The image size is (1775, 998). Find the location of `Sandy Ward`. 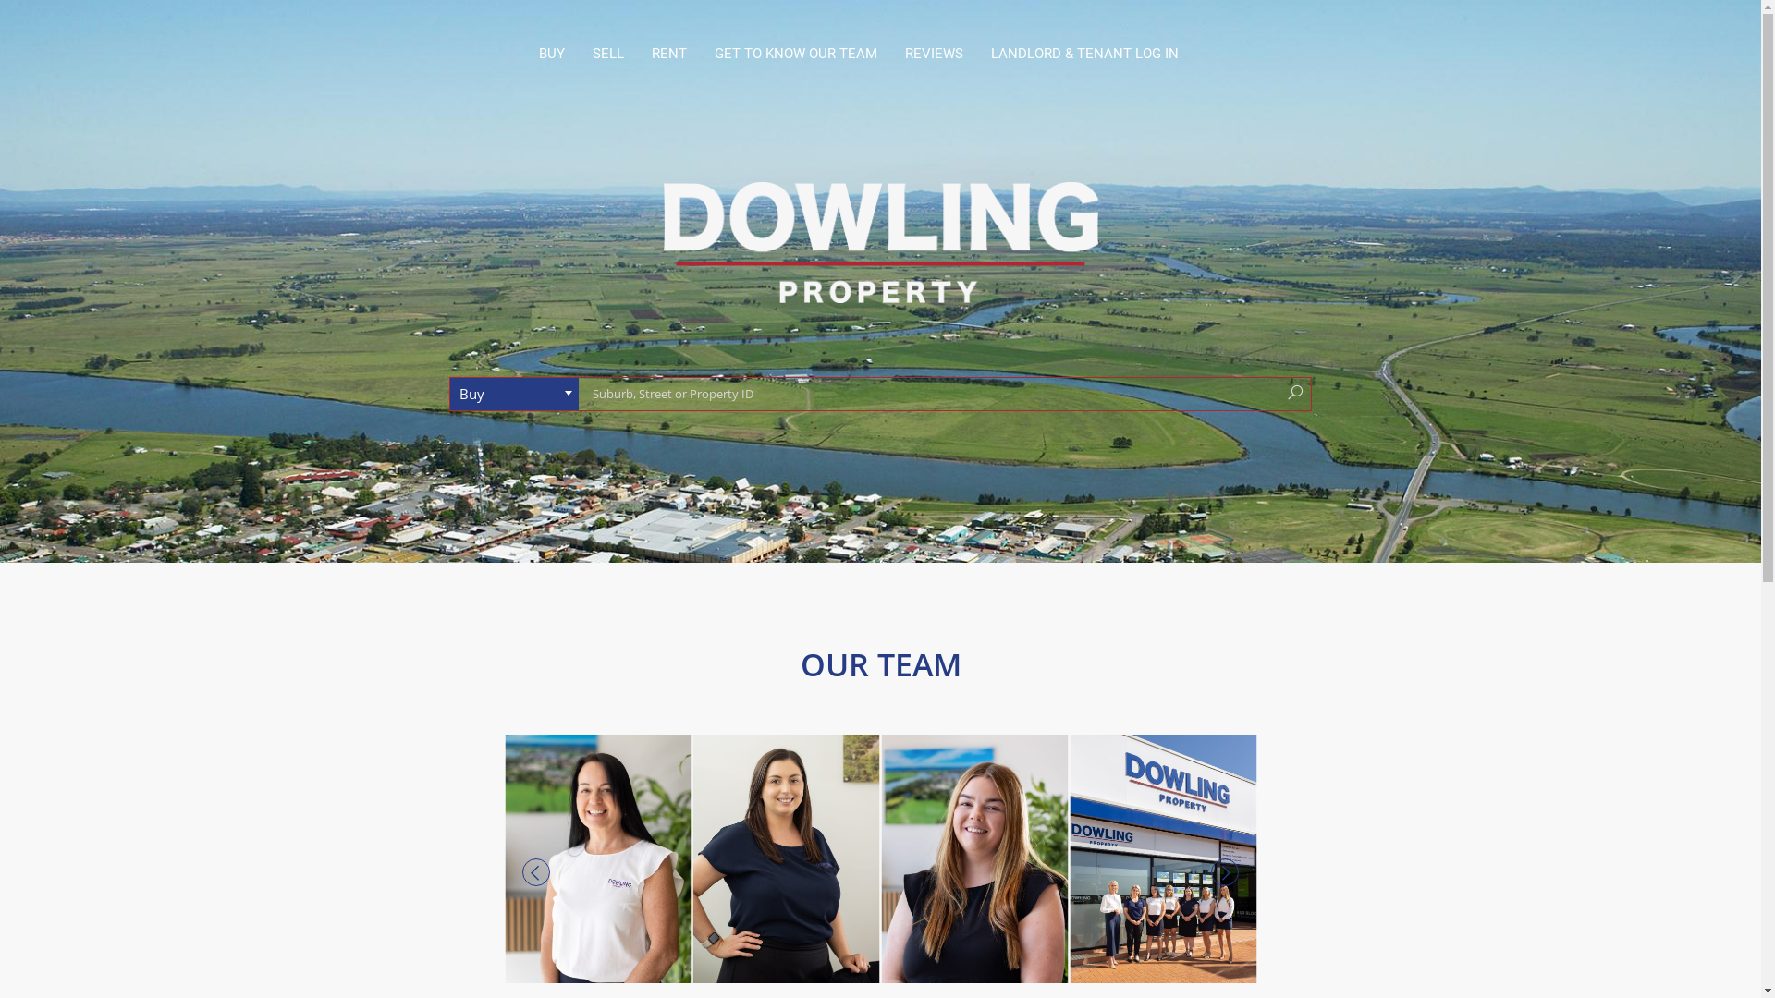

Sandy Ward is located at coordinates (598, 859).